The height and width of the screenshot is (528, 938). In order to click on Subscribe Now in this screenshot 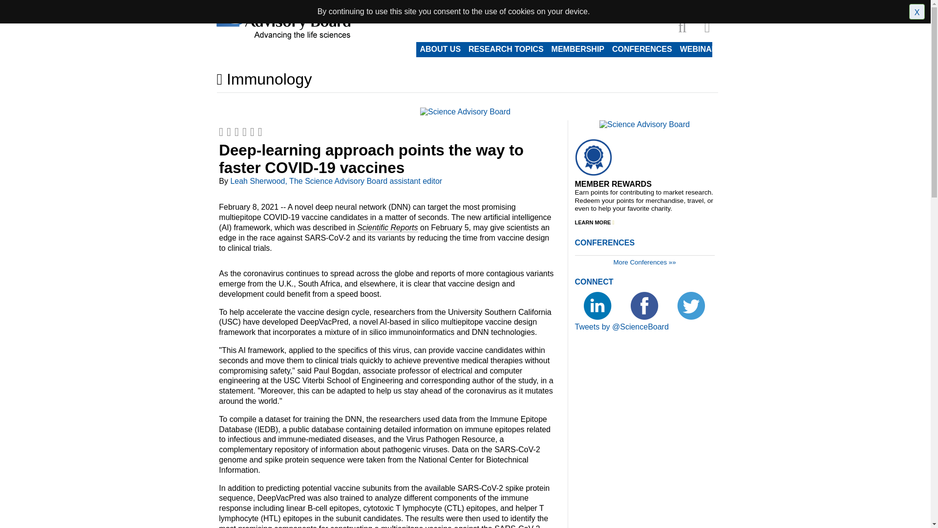, I will do `click(600, 6)`.